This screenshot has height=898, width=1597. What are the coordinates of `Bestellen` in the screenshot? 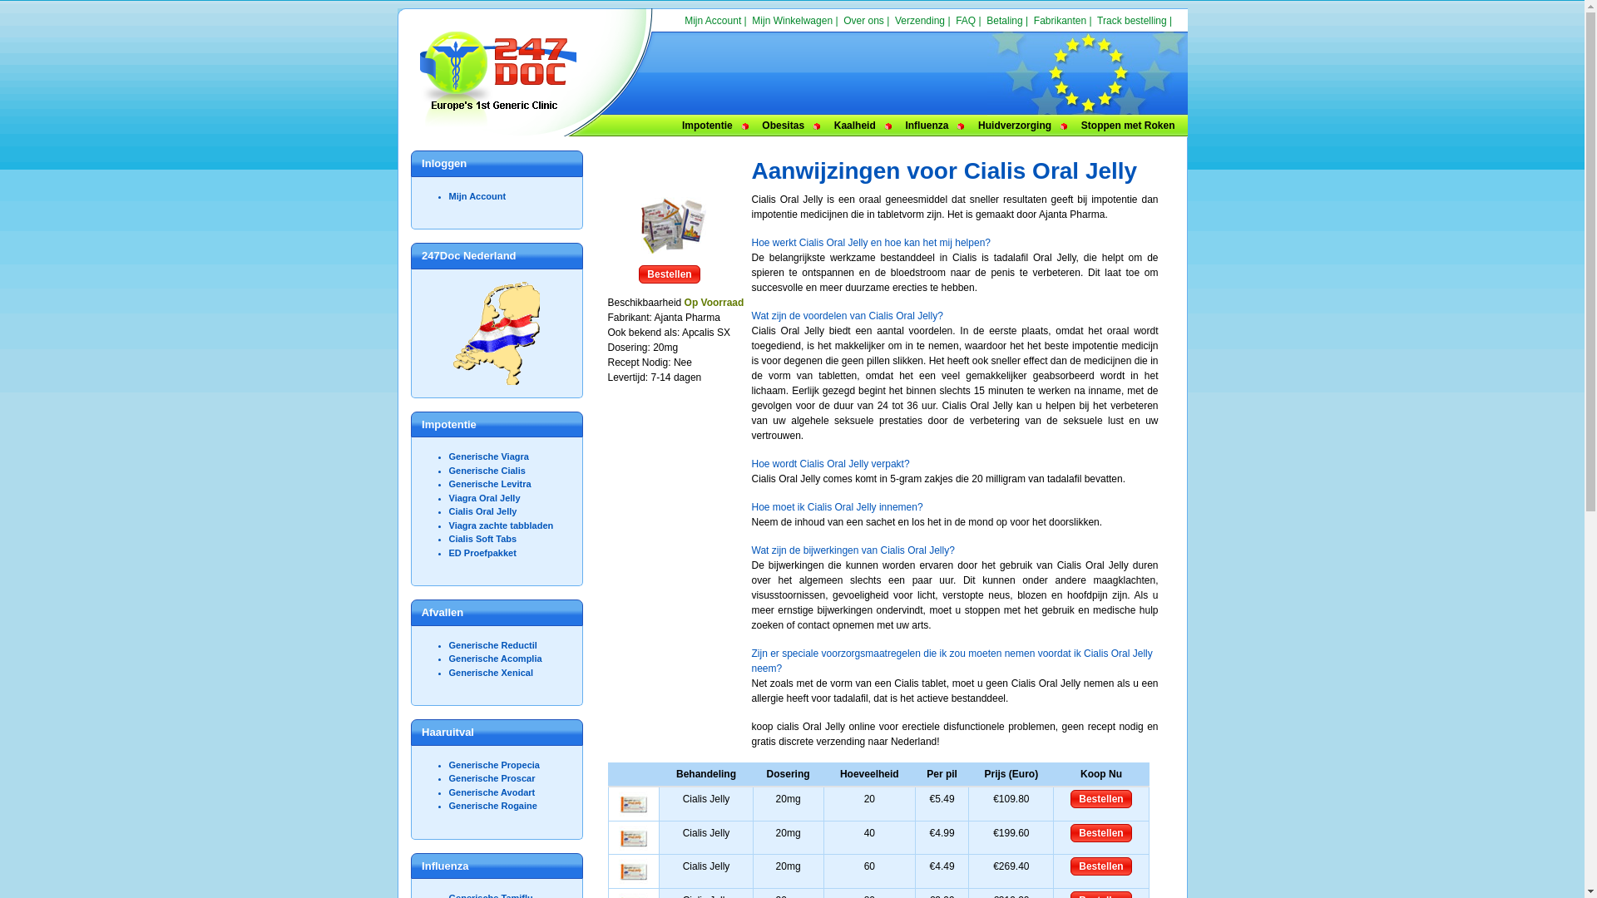 It's located at (1101, 866).